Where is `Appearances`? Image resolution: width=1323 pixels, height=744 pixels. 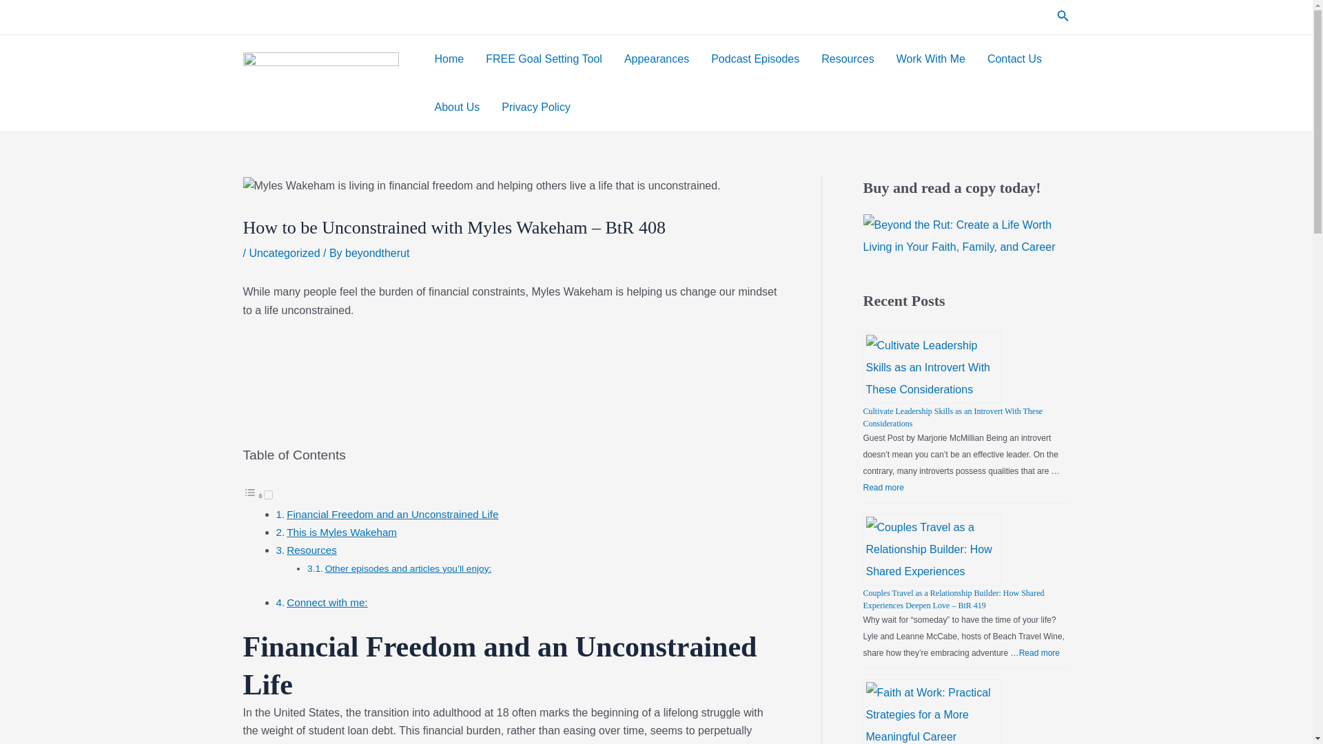
Appearances is located at coordinates (656, 59).